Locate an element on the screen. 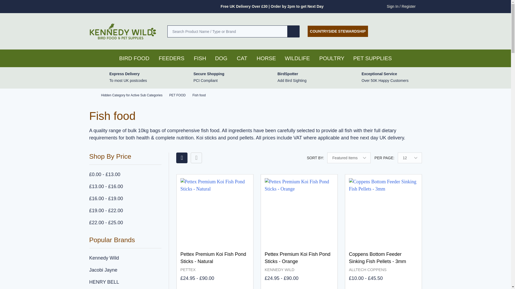 This screenshot has height=289, width=515. FEEDERS is located at coordinates (170, 58).